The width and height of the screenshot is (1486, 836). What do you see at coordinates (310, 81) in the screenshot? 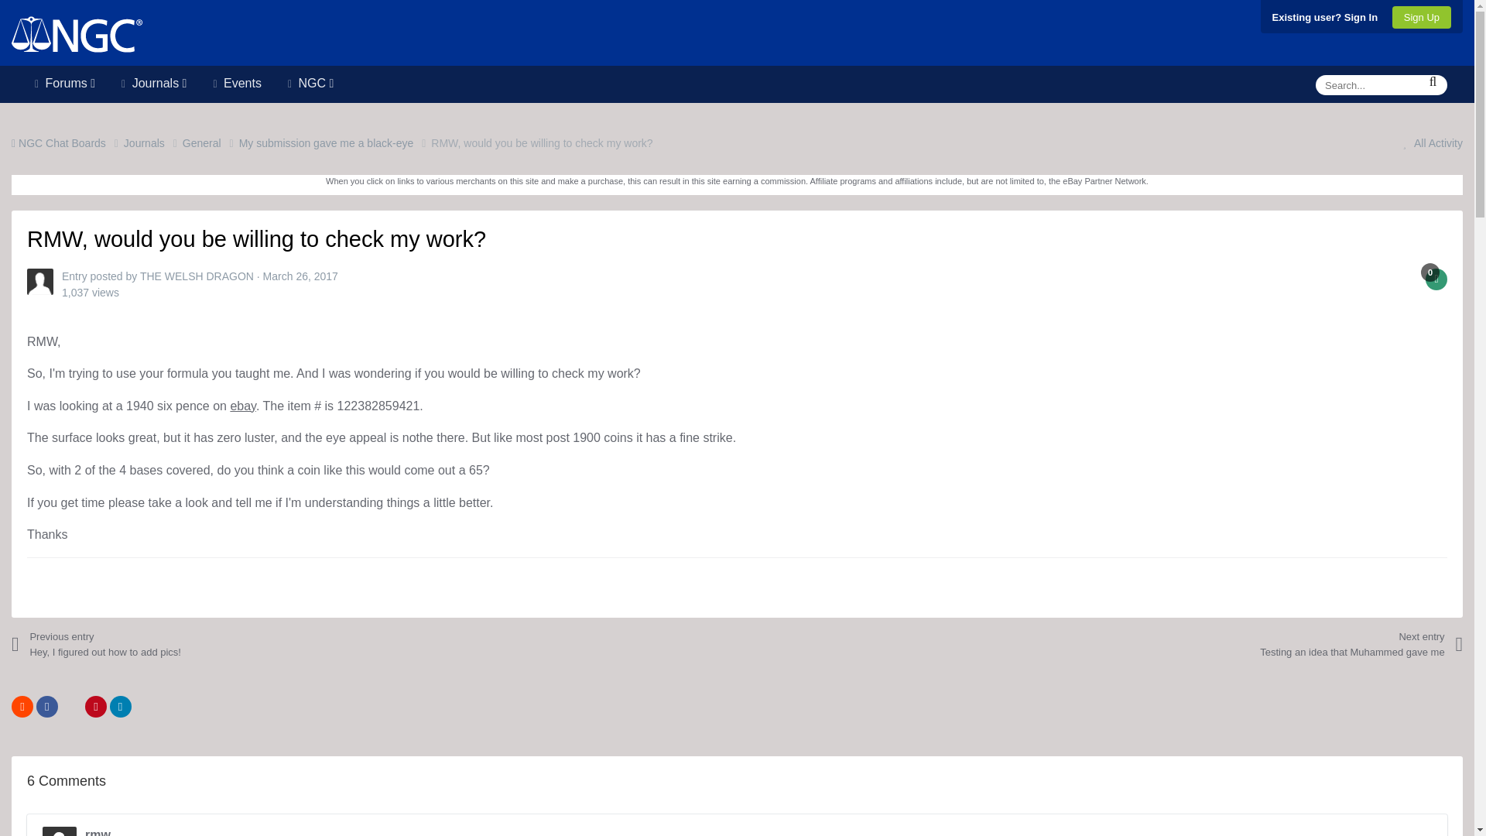
I see `NGC` at bounding box center [310, 81].